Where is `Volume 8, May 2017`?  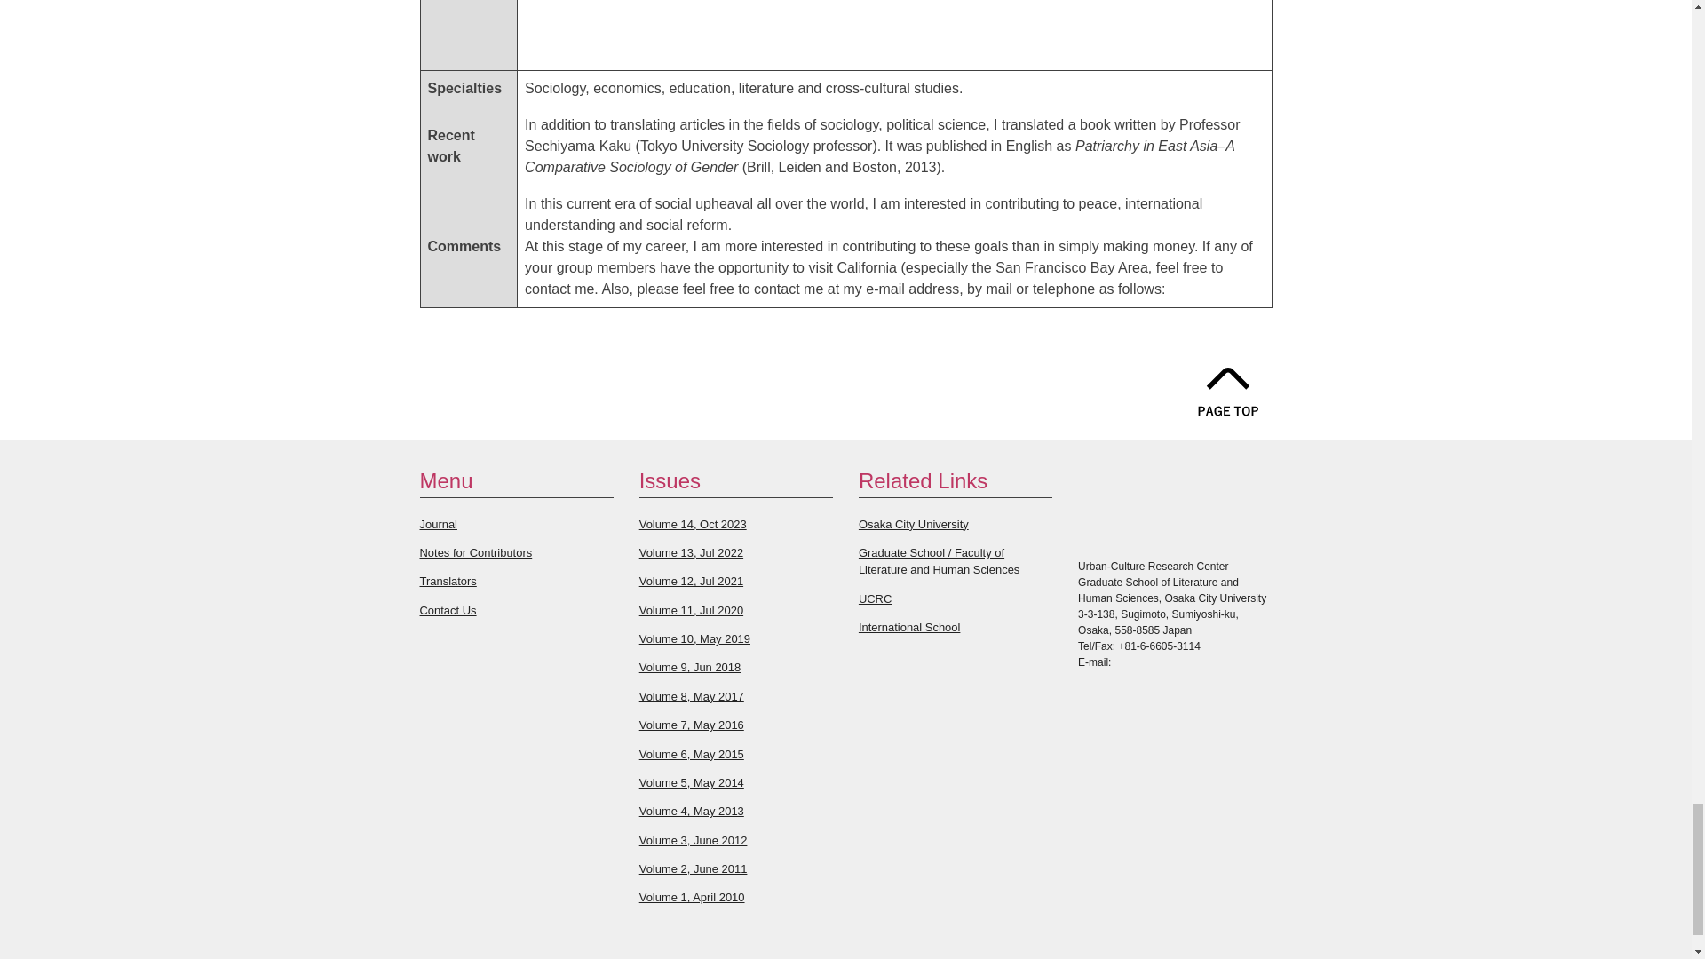 Volume 8, May 2017 is located at coordinates (691, 696).